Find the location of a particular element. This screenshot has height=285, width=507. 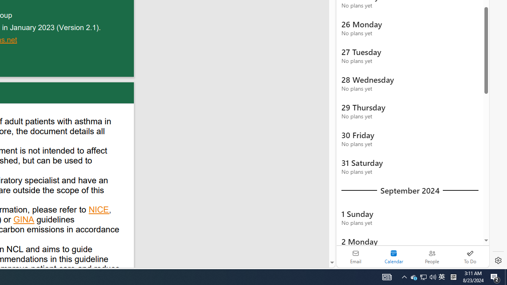

GINA  is located at coordinates (24, 220).